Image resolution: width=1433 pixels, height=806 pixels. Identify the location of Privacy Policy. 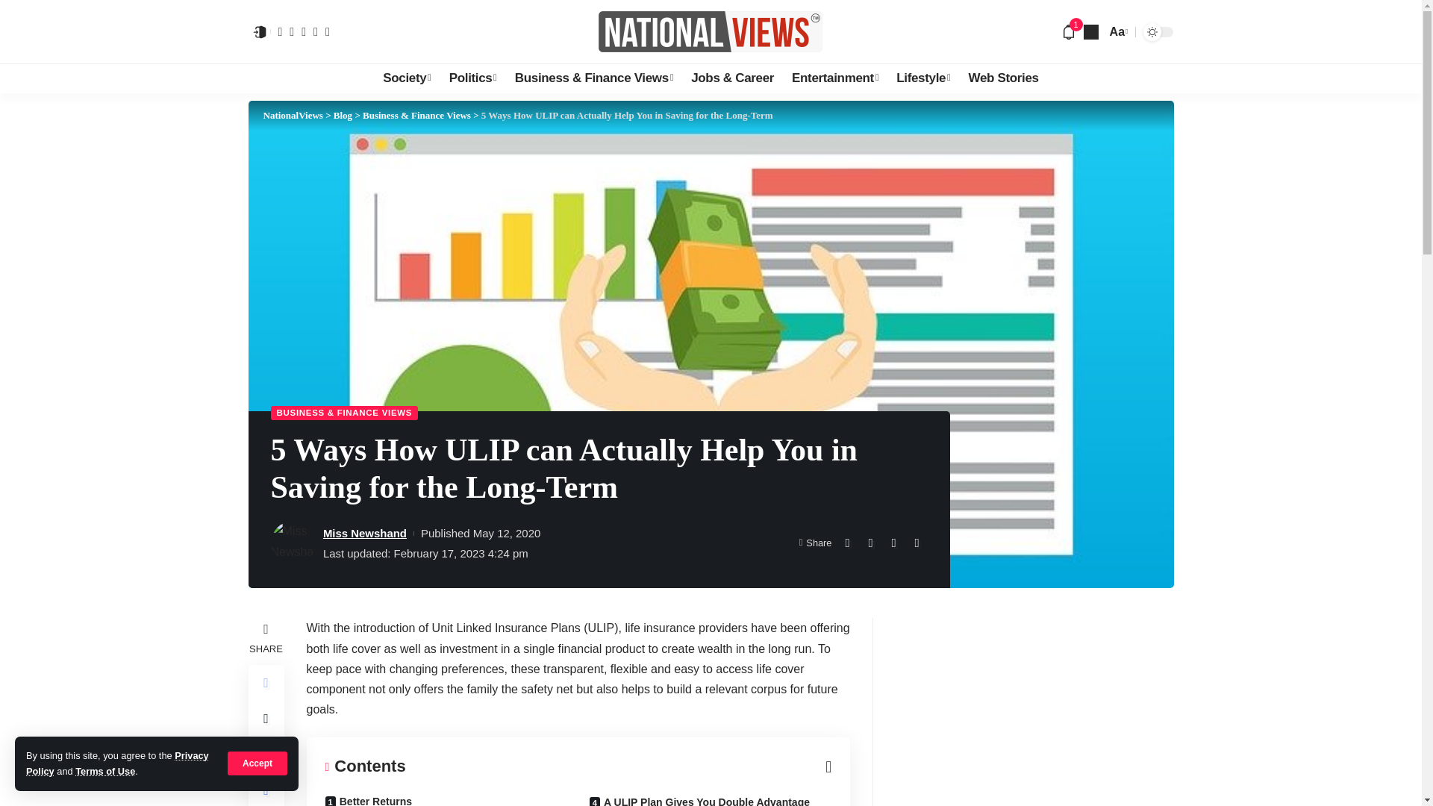
(117, 763).